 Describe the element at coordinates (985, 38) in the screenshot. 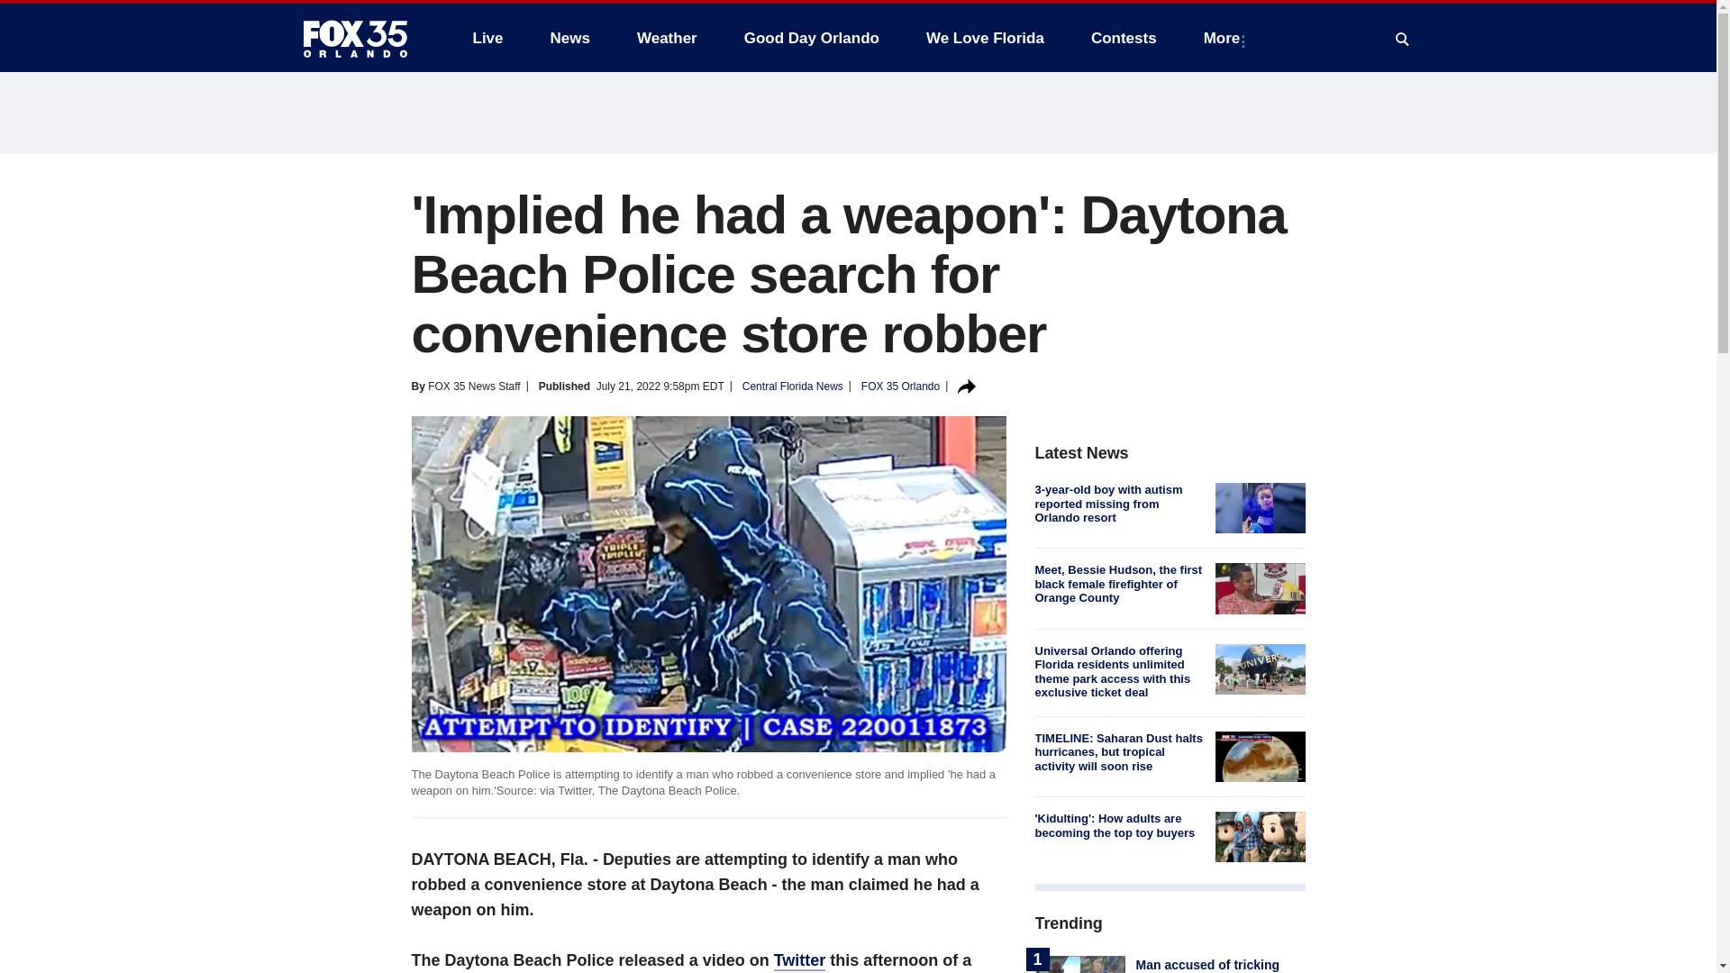

I see `We Love Florida` at that location.